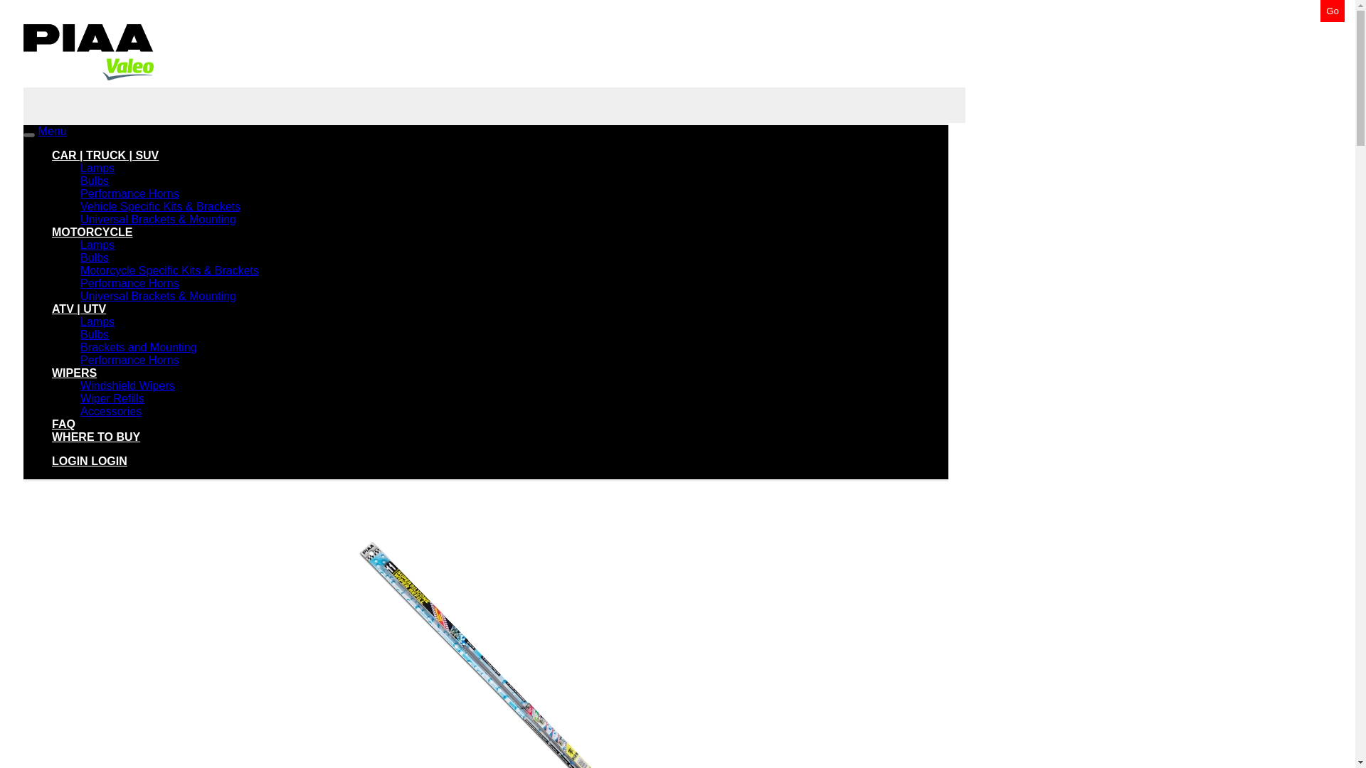  Describe the element at coordinates (95, 437) in the screenshot. I see `WHERE TO BUY` at that location.